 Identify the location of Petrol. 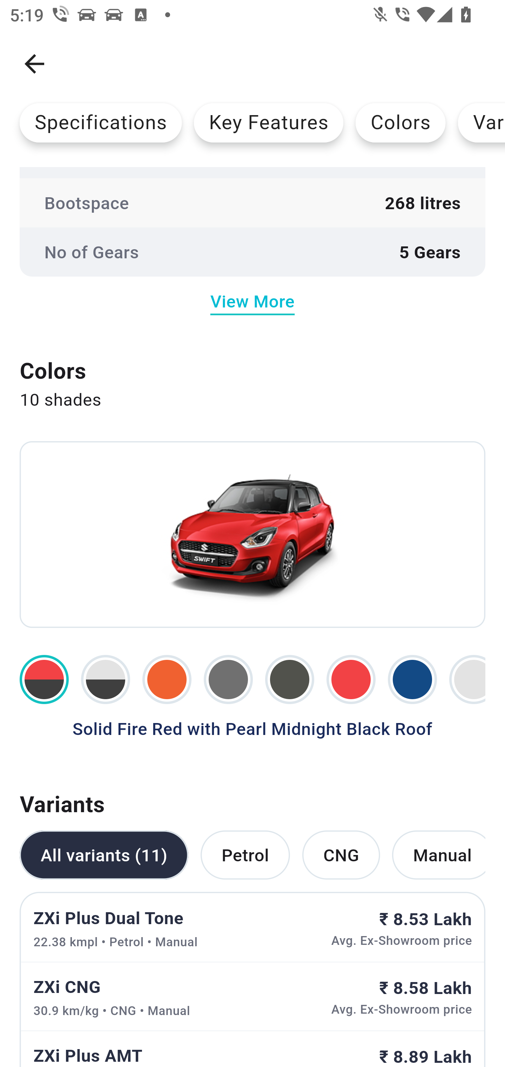
(245, 854).